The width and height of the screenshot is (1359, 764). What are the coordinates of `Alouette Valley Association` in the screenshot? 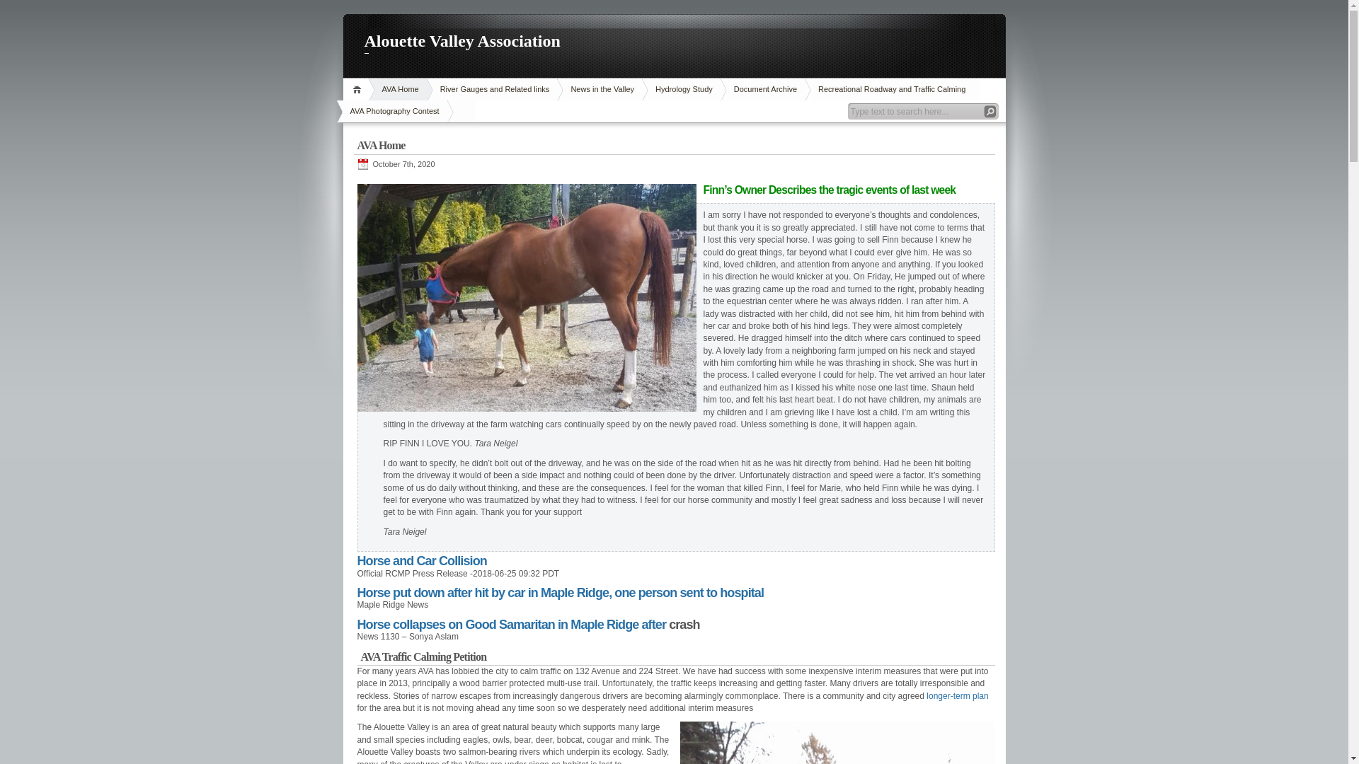 It's located at (674, 42).